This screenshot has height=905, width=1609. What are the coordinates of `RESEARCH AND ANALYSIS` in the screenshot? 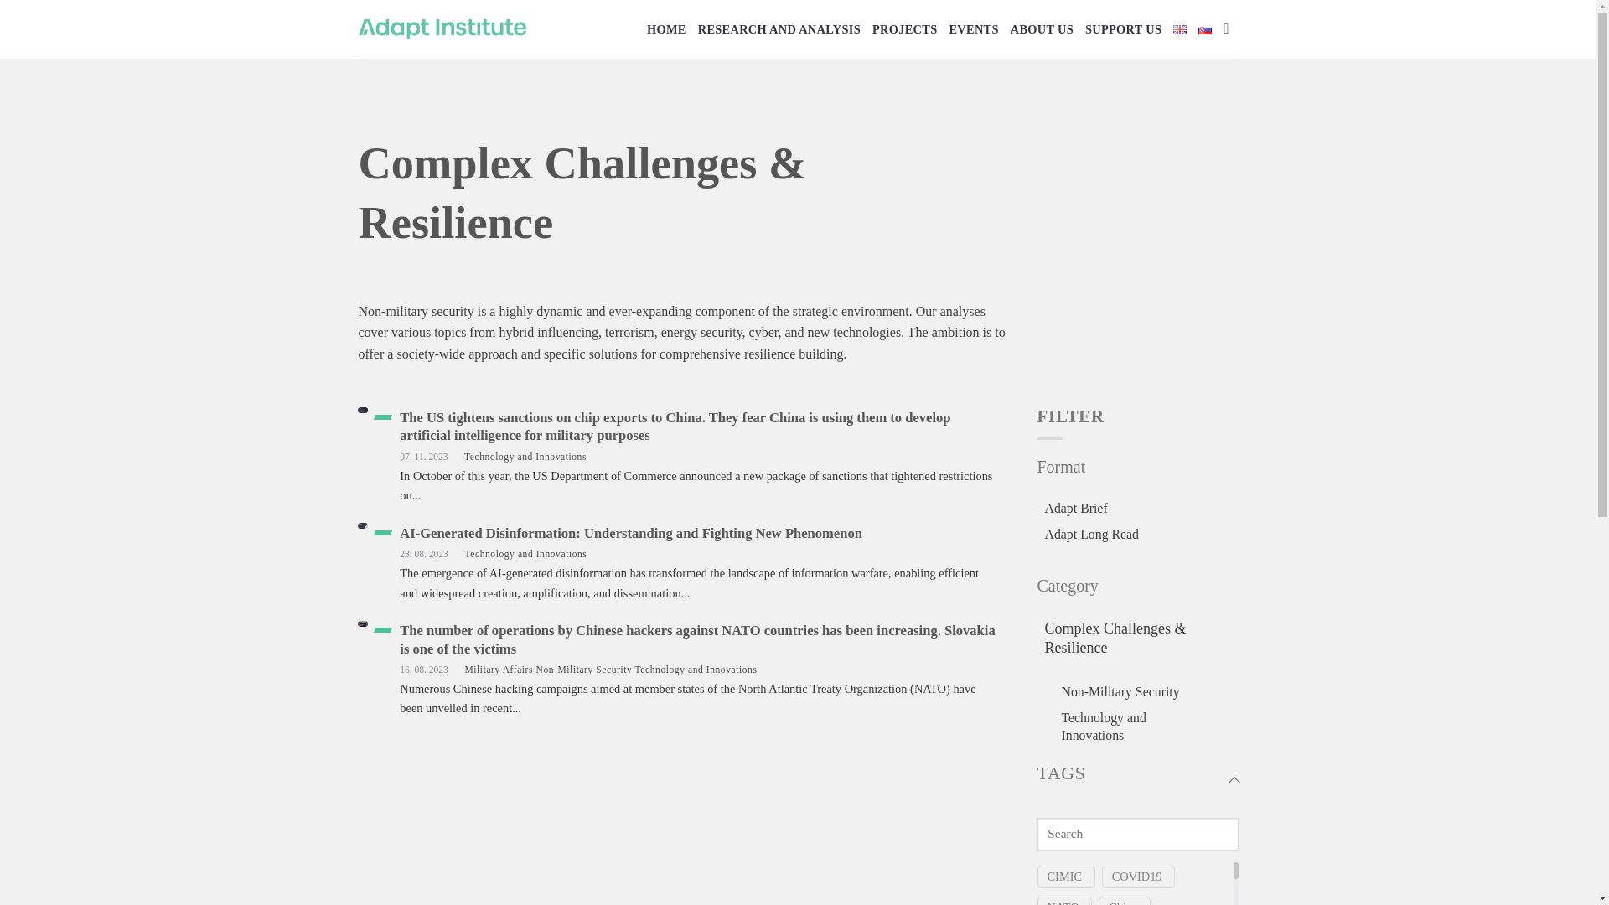 It's located at (779, 28).